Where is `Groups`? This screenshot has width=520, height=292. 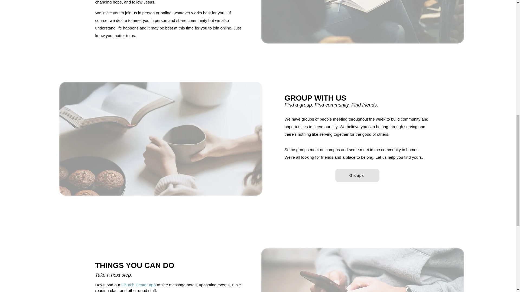
Groups is located at coordinates (357, 175).